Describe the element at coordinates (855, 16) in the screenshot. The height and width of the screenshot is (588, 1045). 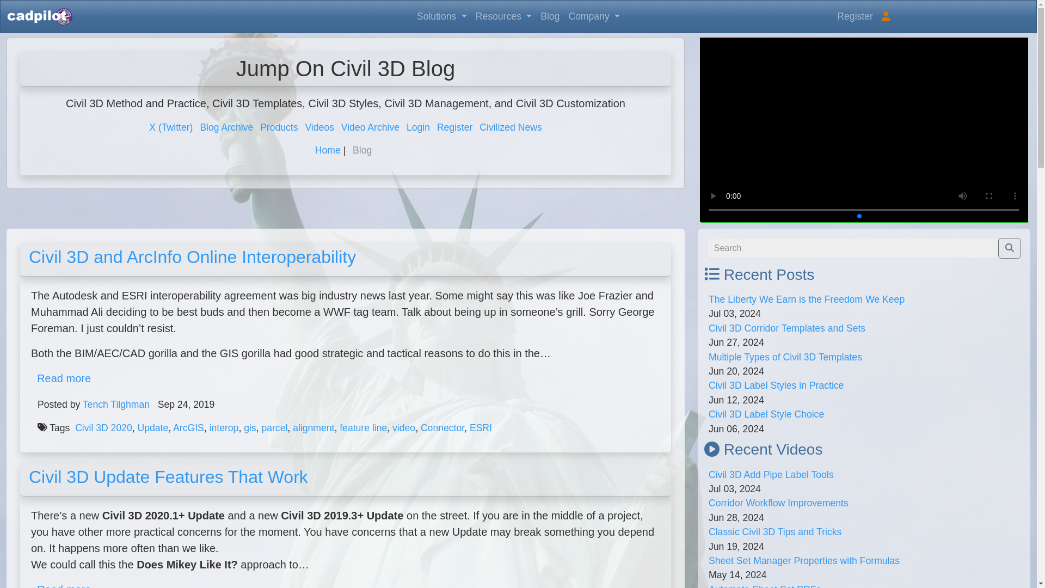
I see `Register` at that location.